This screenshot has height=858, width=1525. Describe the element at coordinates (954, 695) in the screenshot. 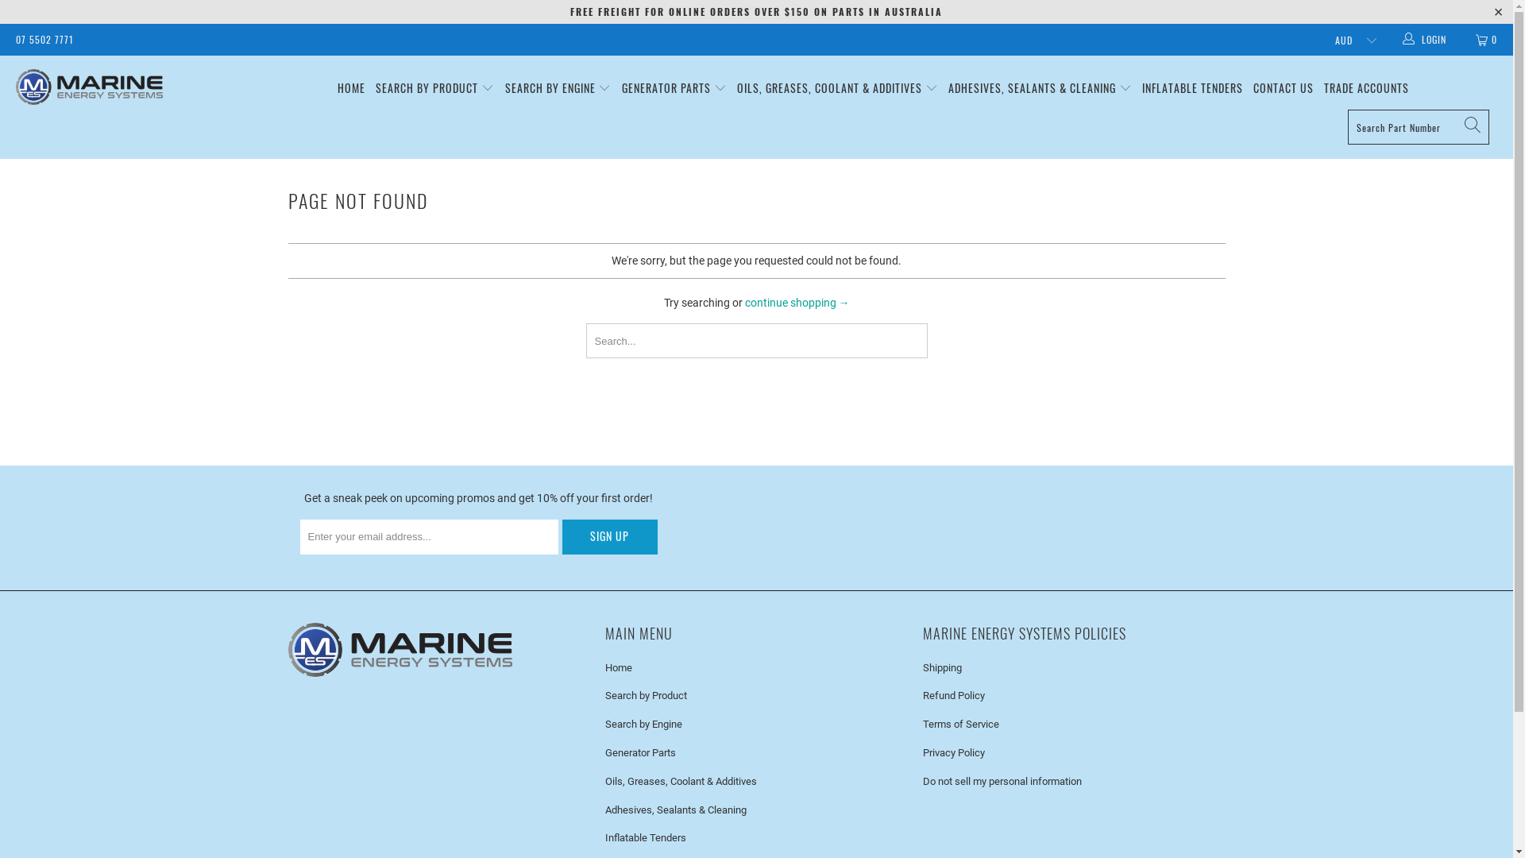

I see `Refund Policy` at that location.